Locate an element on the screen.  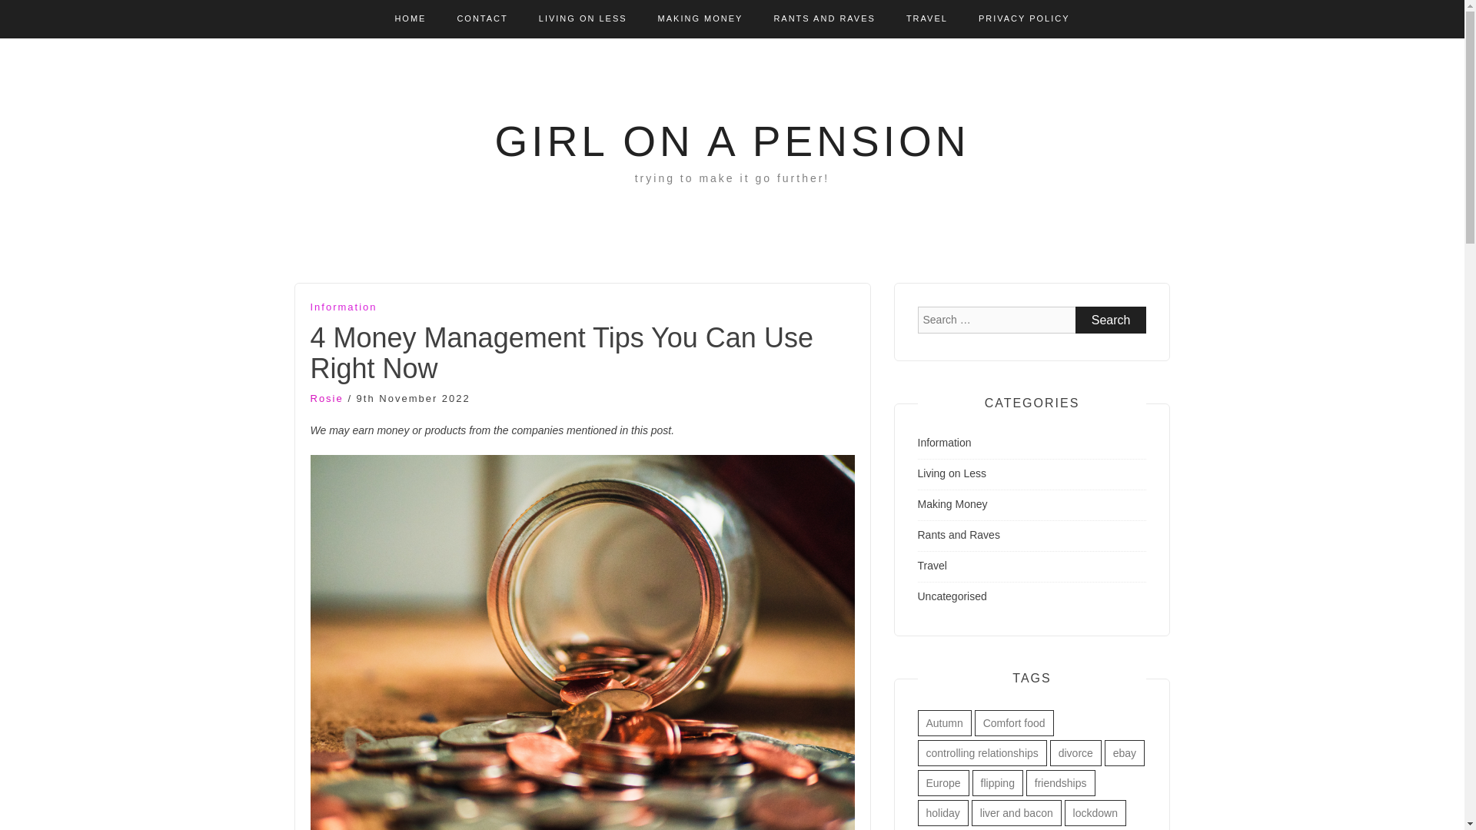
LIVING ON LESS is located at coordinates (583, 18).